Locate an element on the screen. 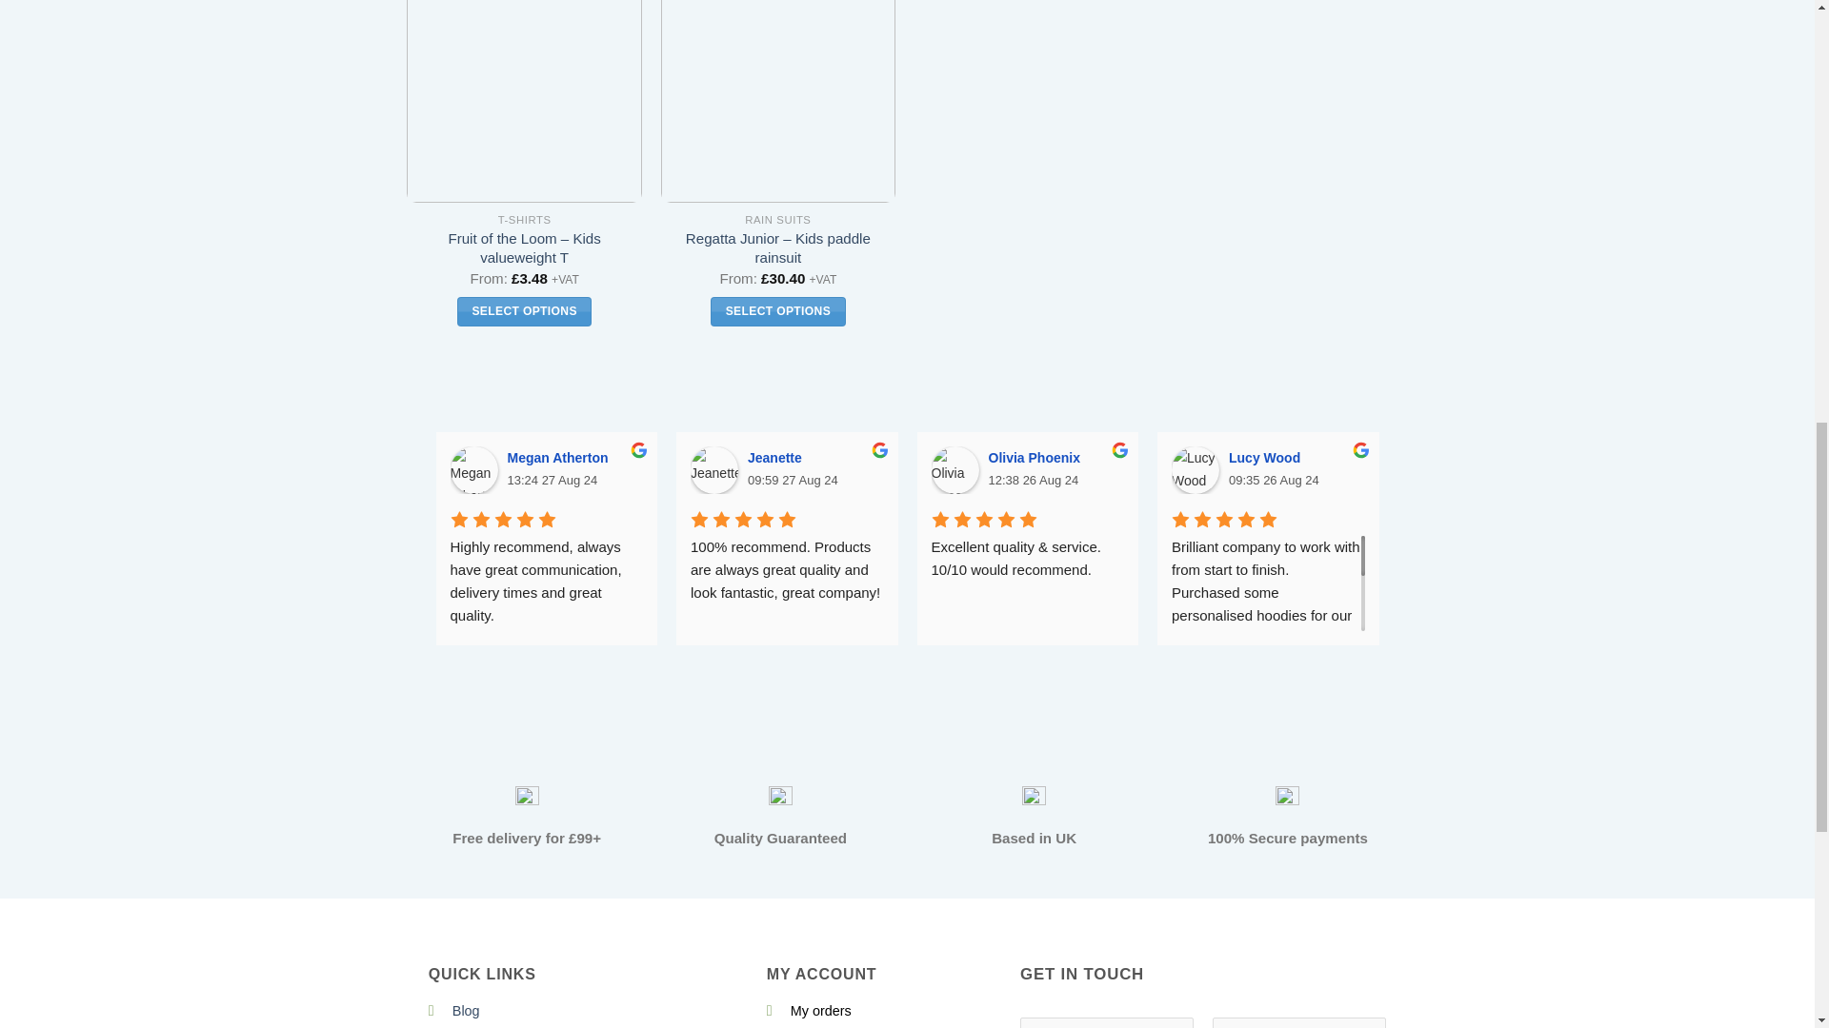  Lucy Wood is located at coordinates (1196, 470).